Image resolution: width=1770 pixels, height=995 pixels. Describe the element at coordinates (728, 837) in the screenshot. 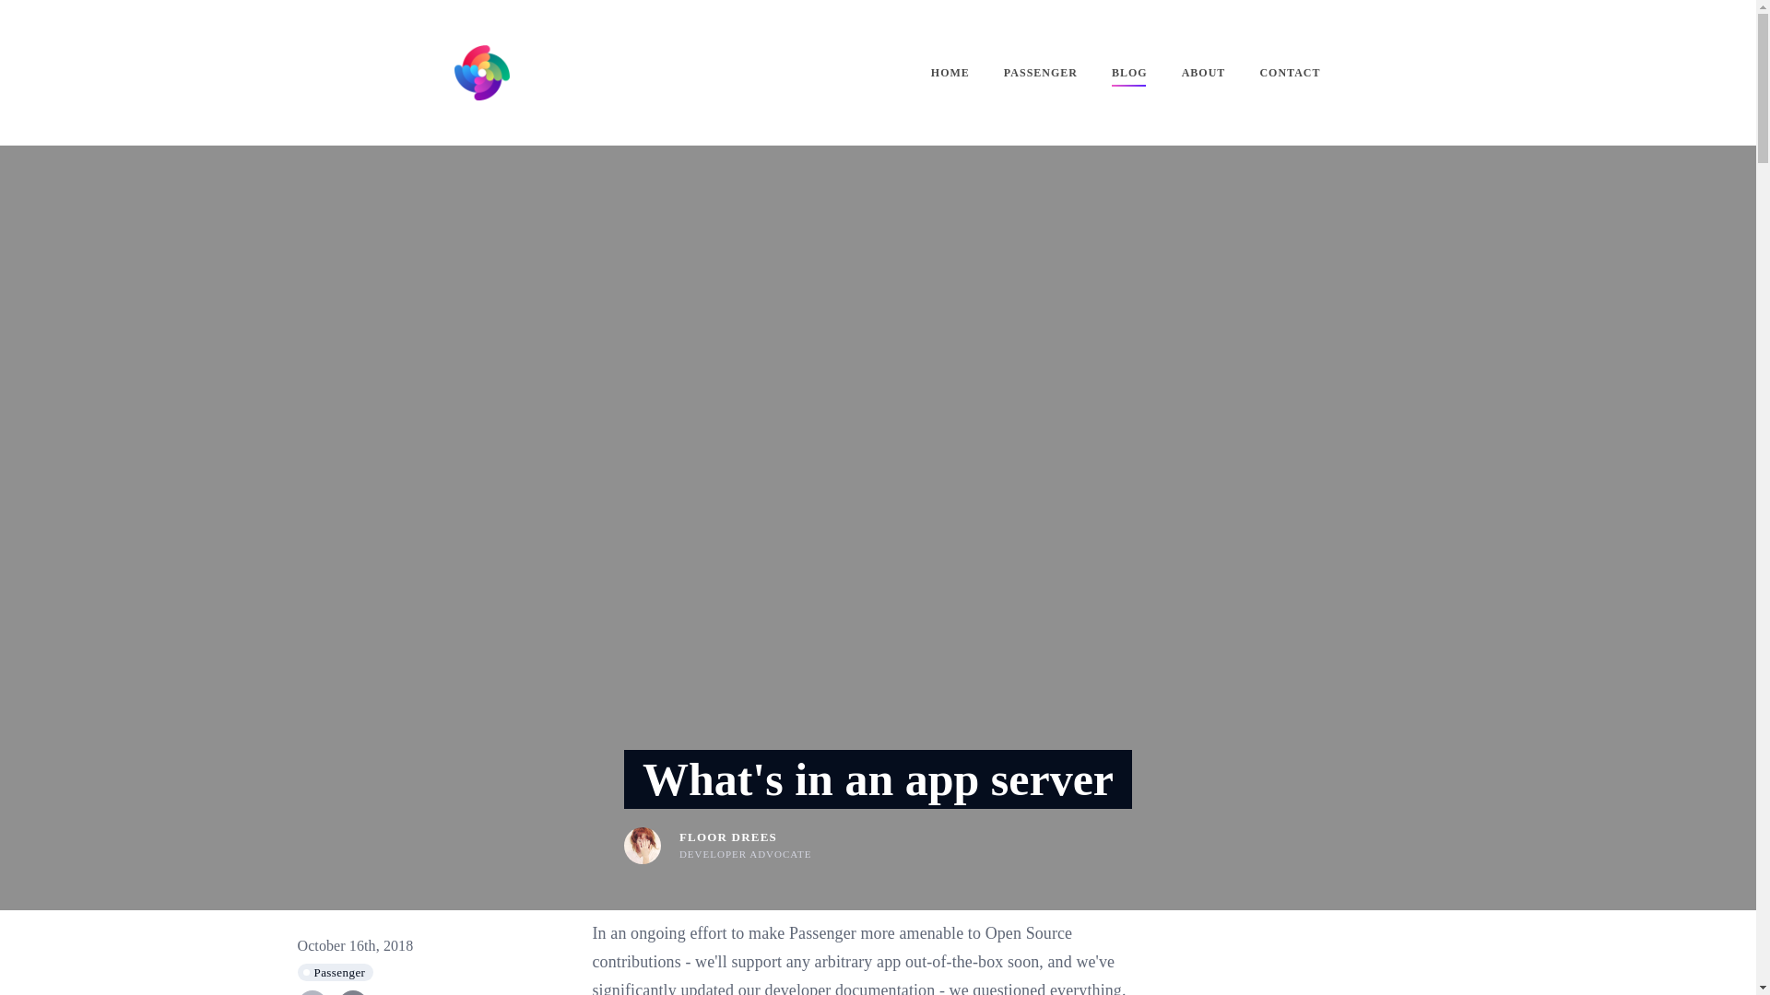

I see `FLOOR DREES` at that location.